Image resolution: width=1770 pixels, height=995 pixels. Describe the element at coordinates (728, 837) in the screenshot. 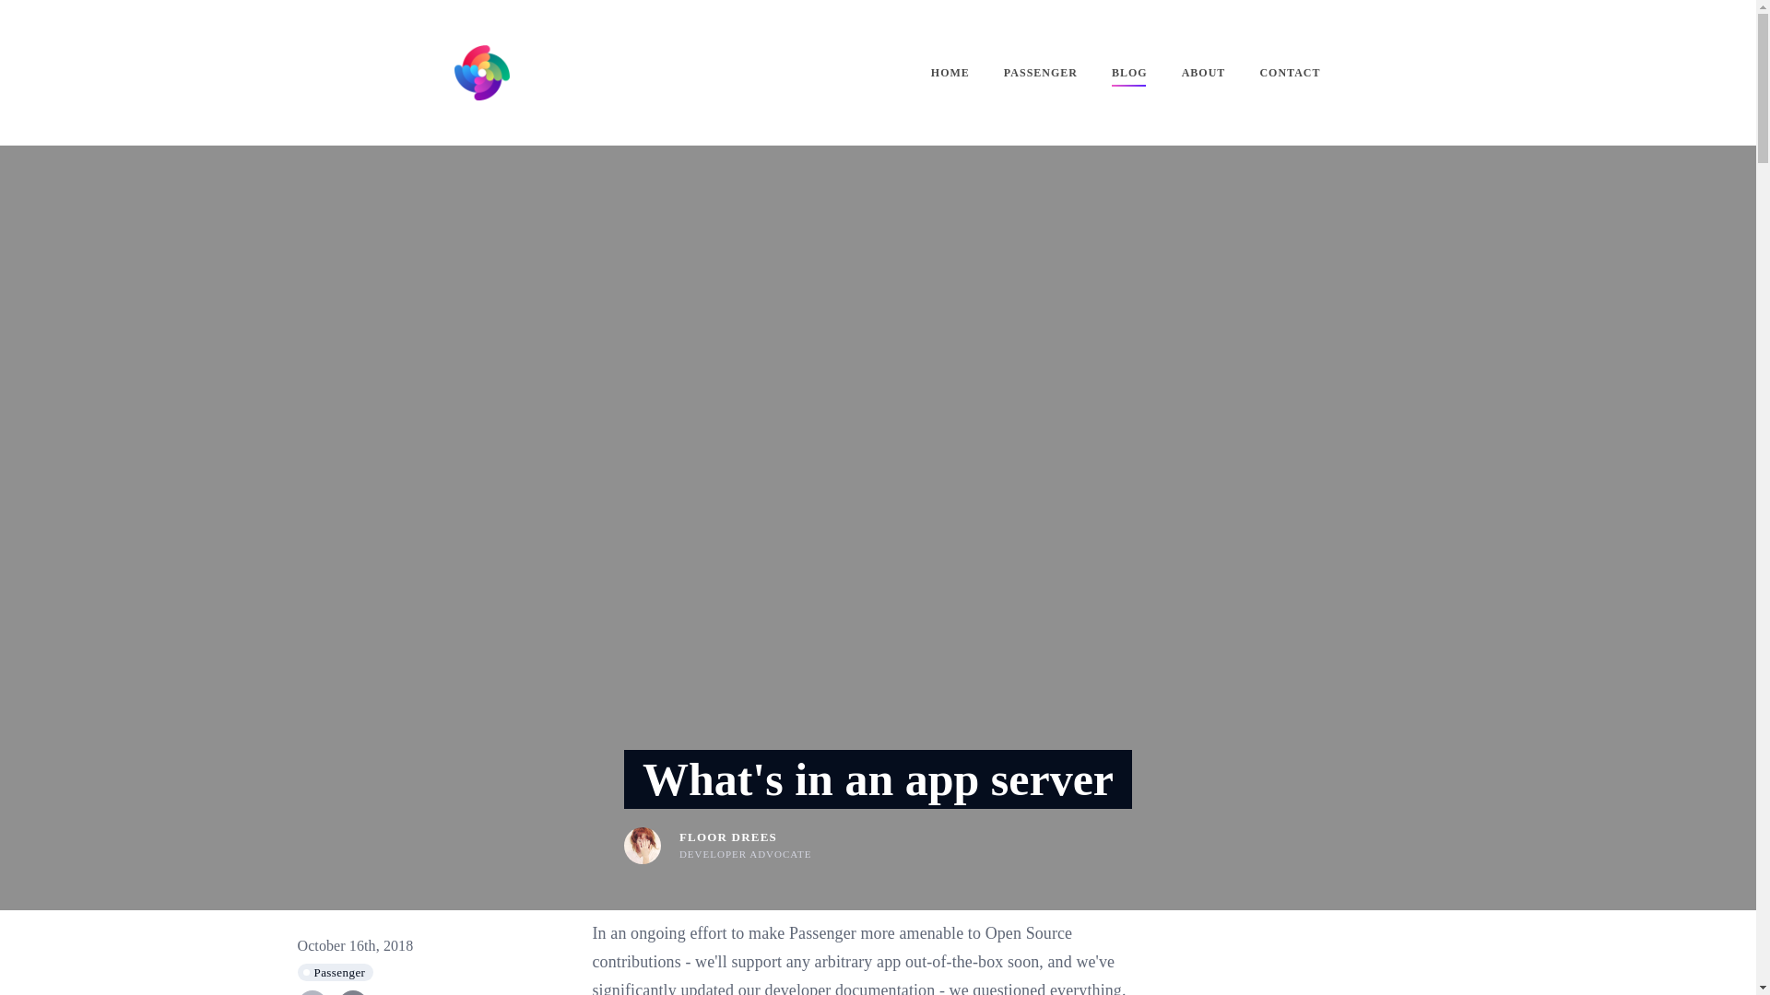

I see `FLOOR DREES` at that location.